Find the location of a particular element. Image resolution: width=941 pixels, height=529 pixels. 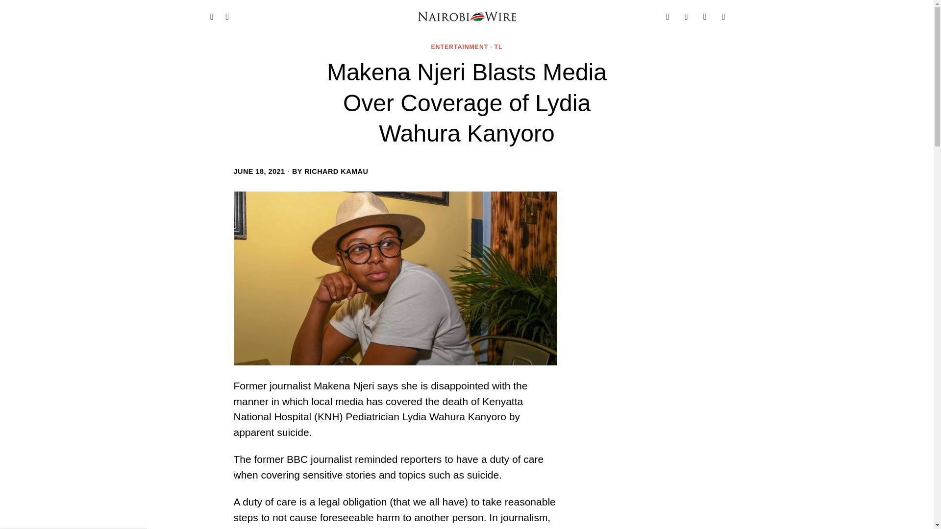

18 Jun, 2021 06:53:41 is located at coordinates (259, 171).